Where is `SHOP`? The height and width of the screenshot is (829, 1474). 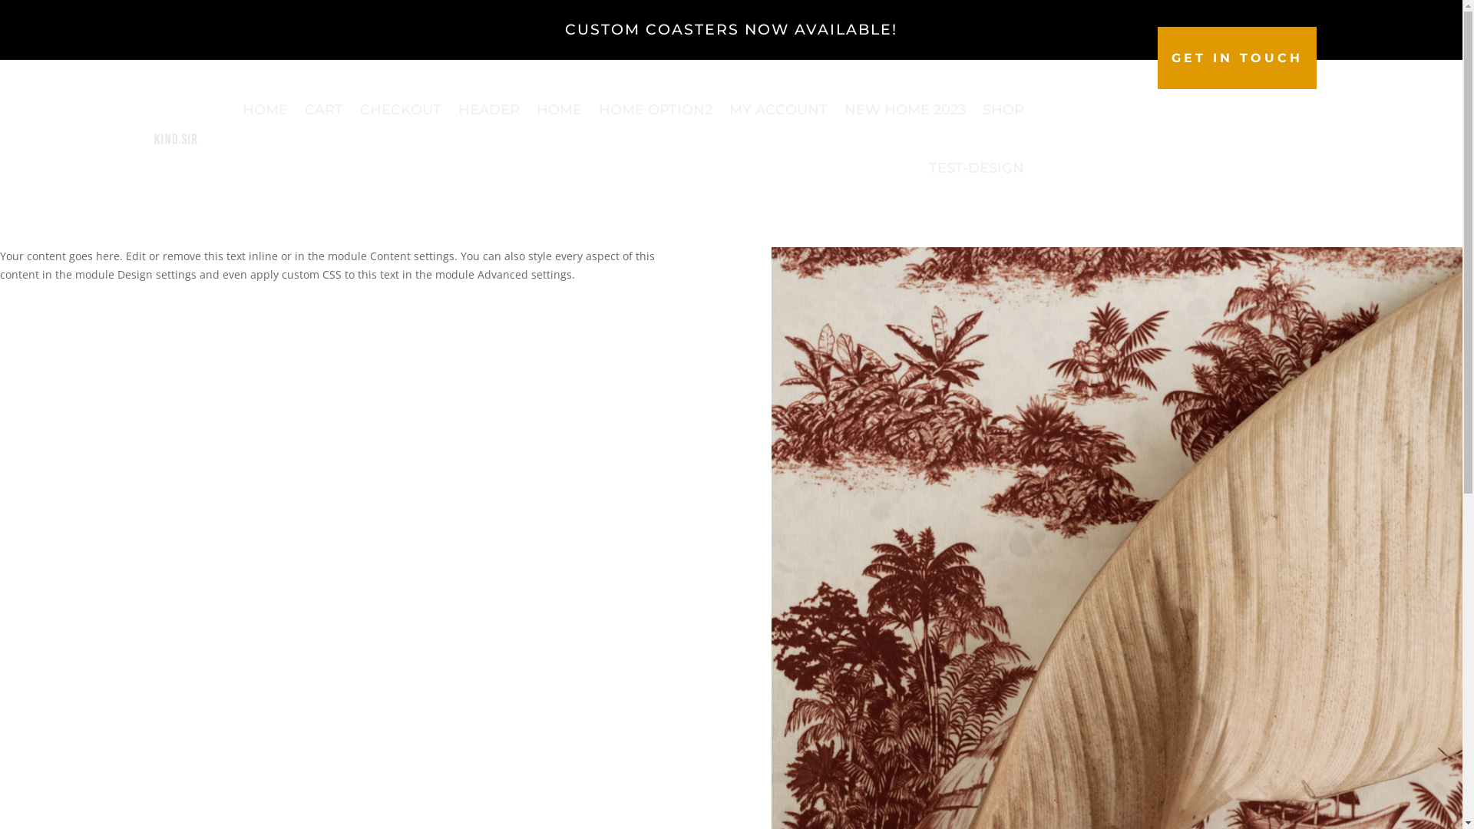 SHOP is located at coordinates (1003, 110).